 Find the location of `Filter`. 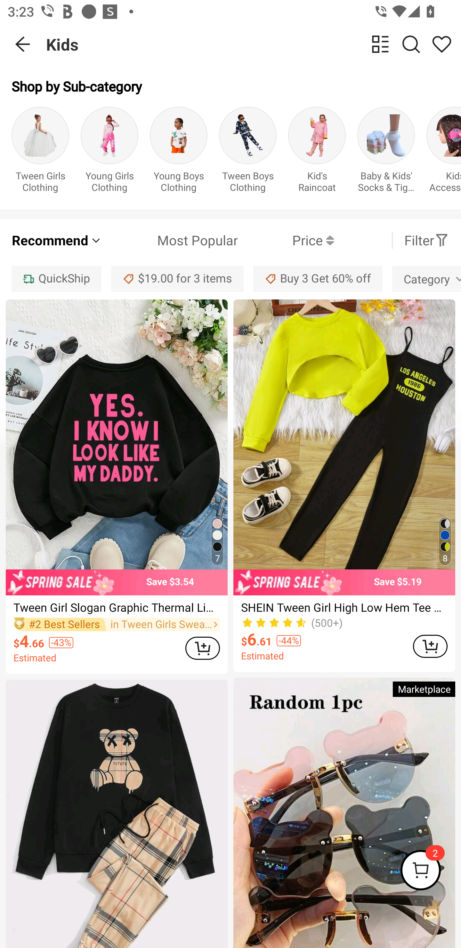

Filter is located at coordinates (426, 240).